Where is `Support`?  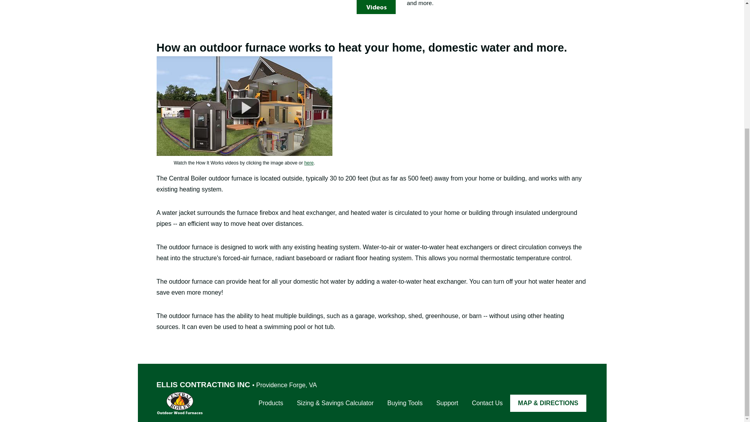
Support is located at coordinates (447, 403).